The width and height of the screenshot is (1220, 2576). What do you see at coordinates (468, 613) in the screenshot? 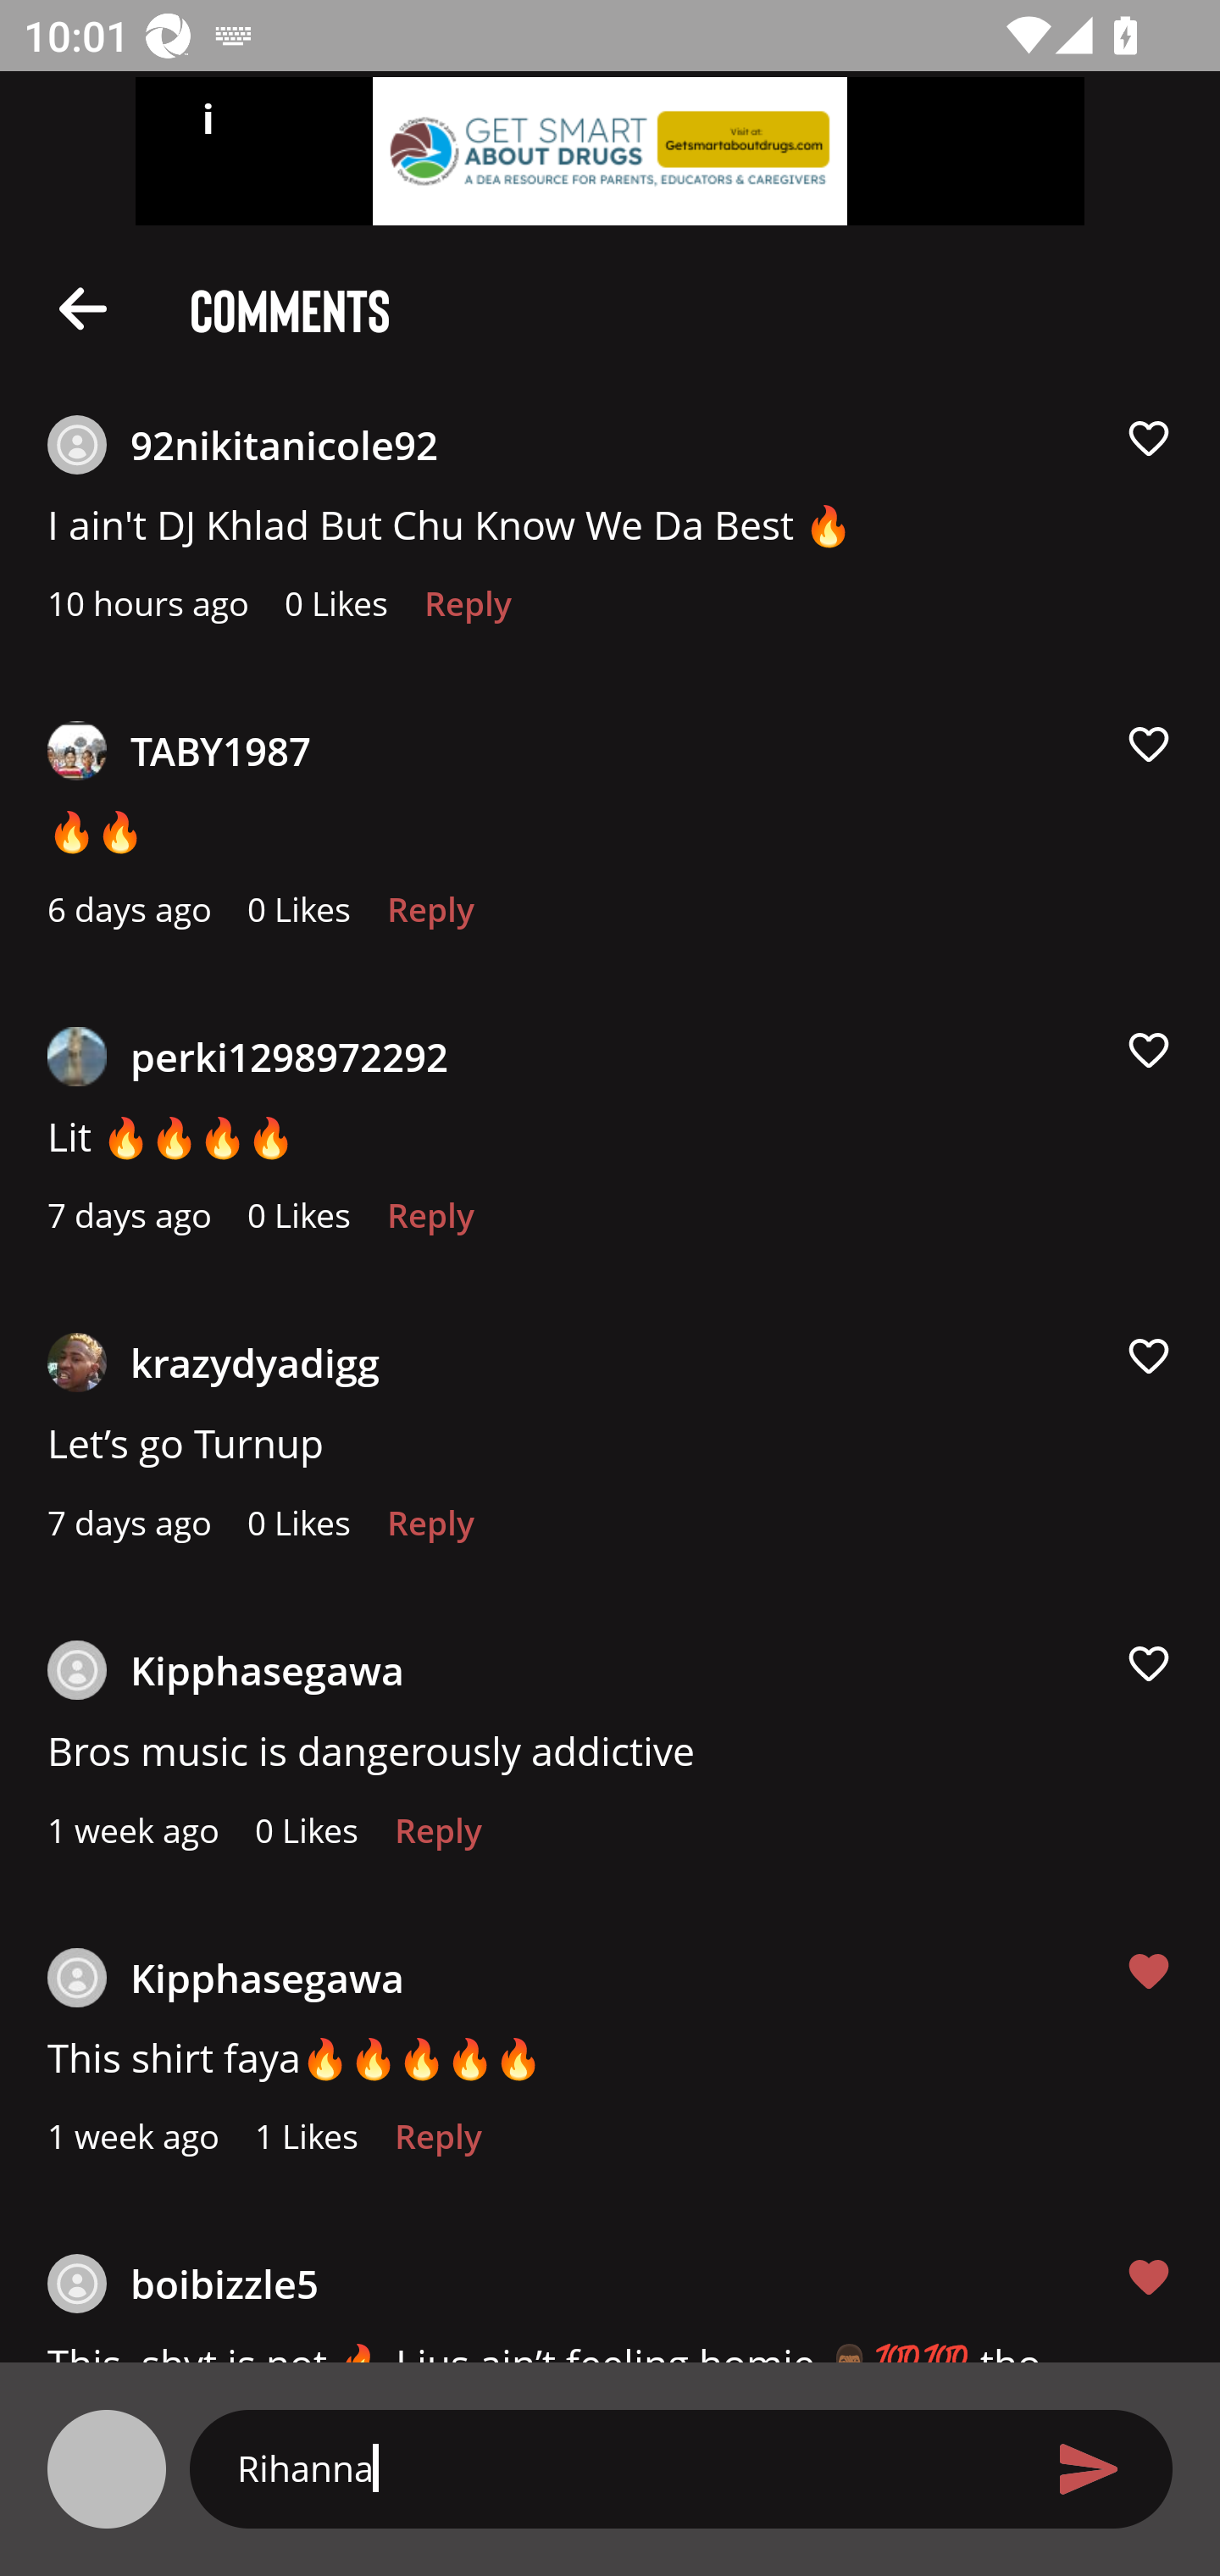
I see `Reply` at bounding box center [468, 613].